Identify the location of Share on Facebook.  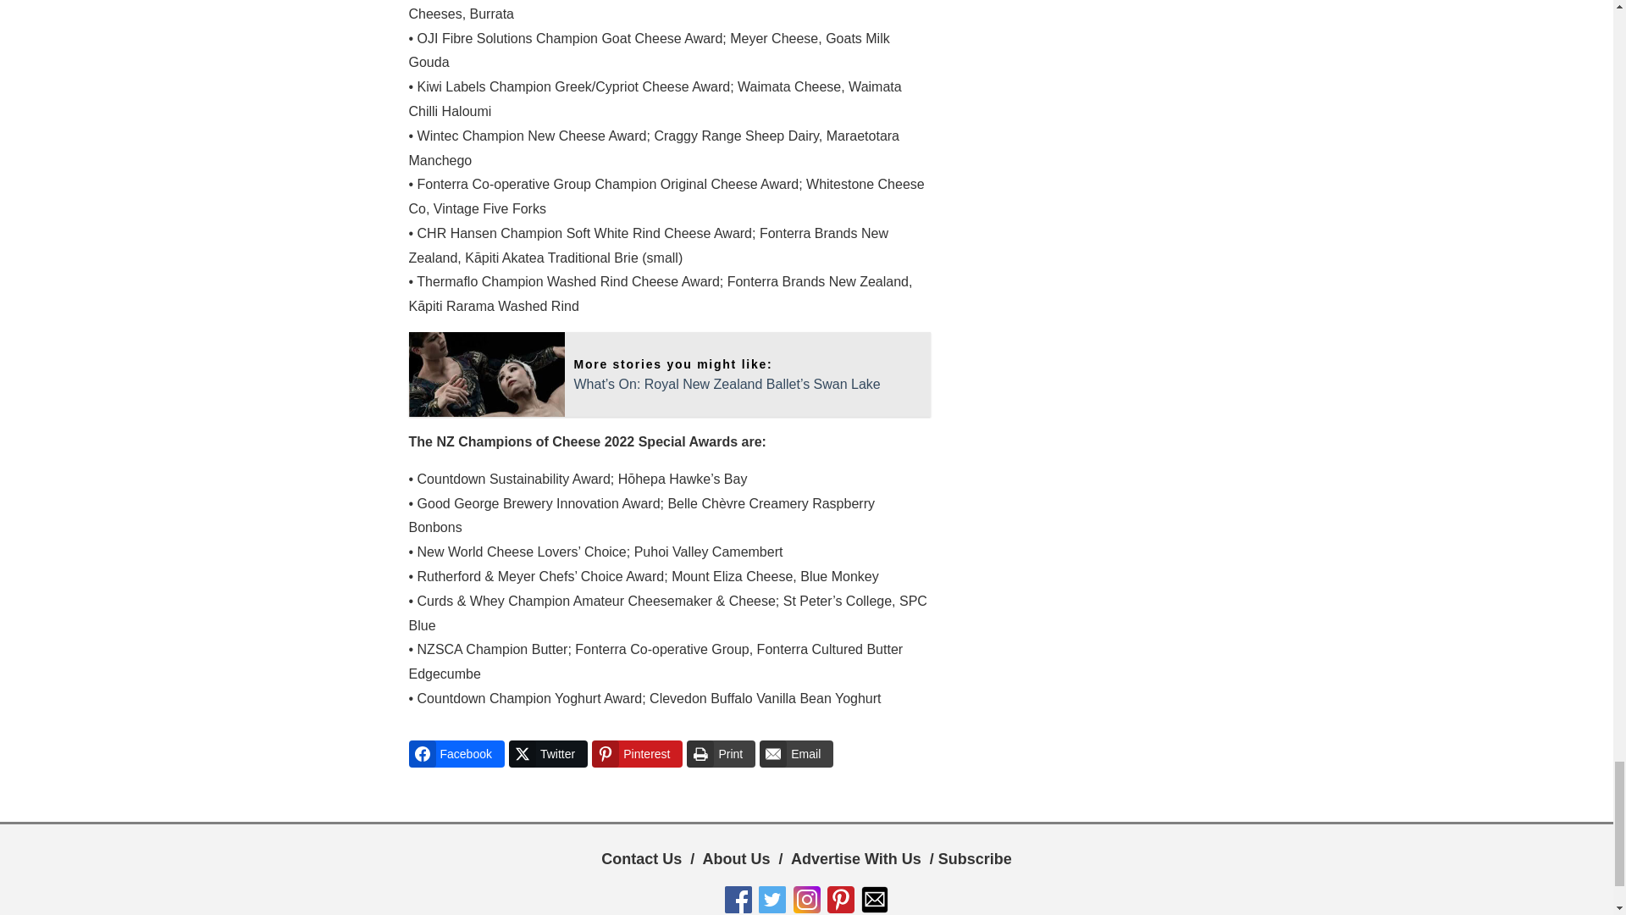
(456, 754).